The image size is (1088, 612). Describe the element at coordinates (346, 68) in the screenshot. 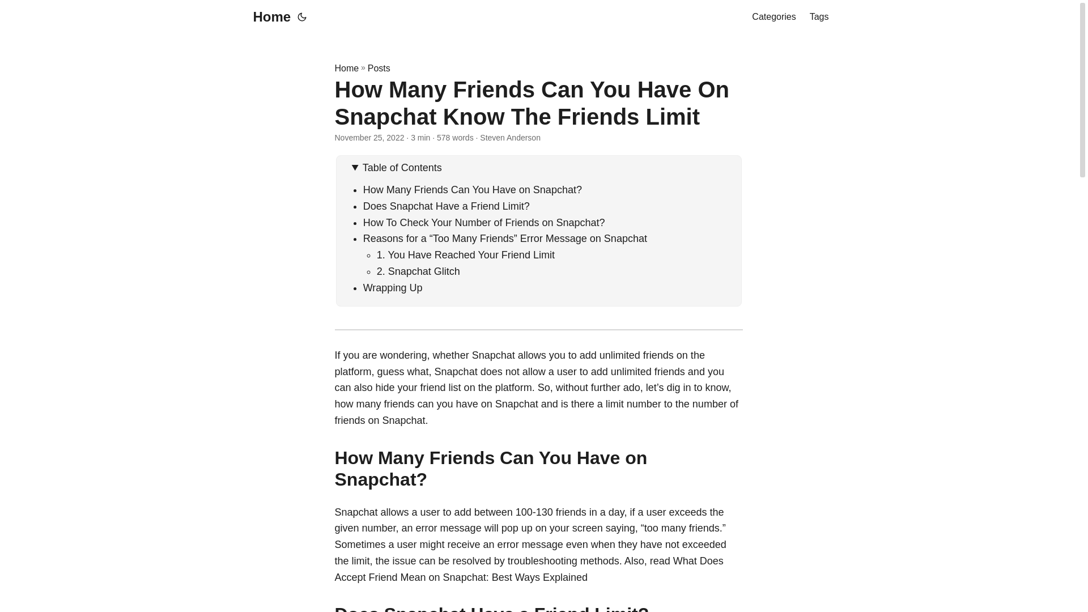

I see `Home` at that location.